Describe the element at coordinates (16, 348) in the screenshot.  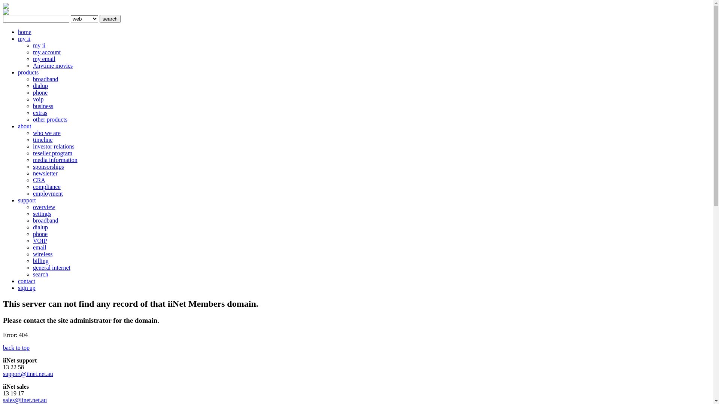
I see `back to top` at that location.